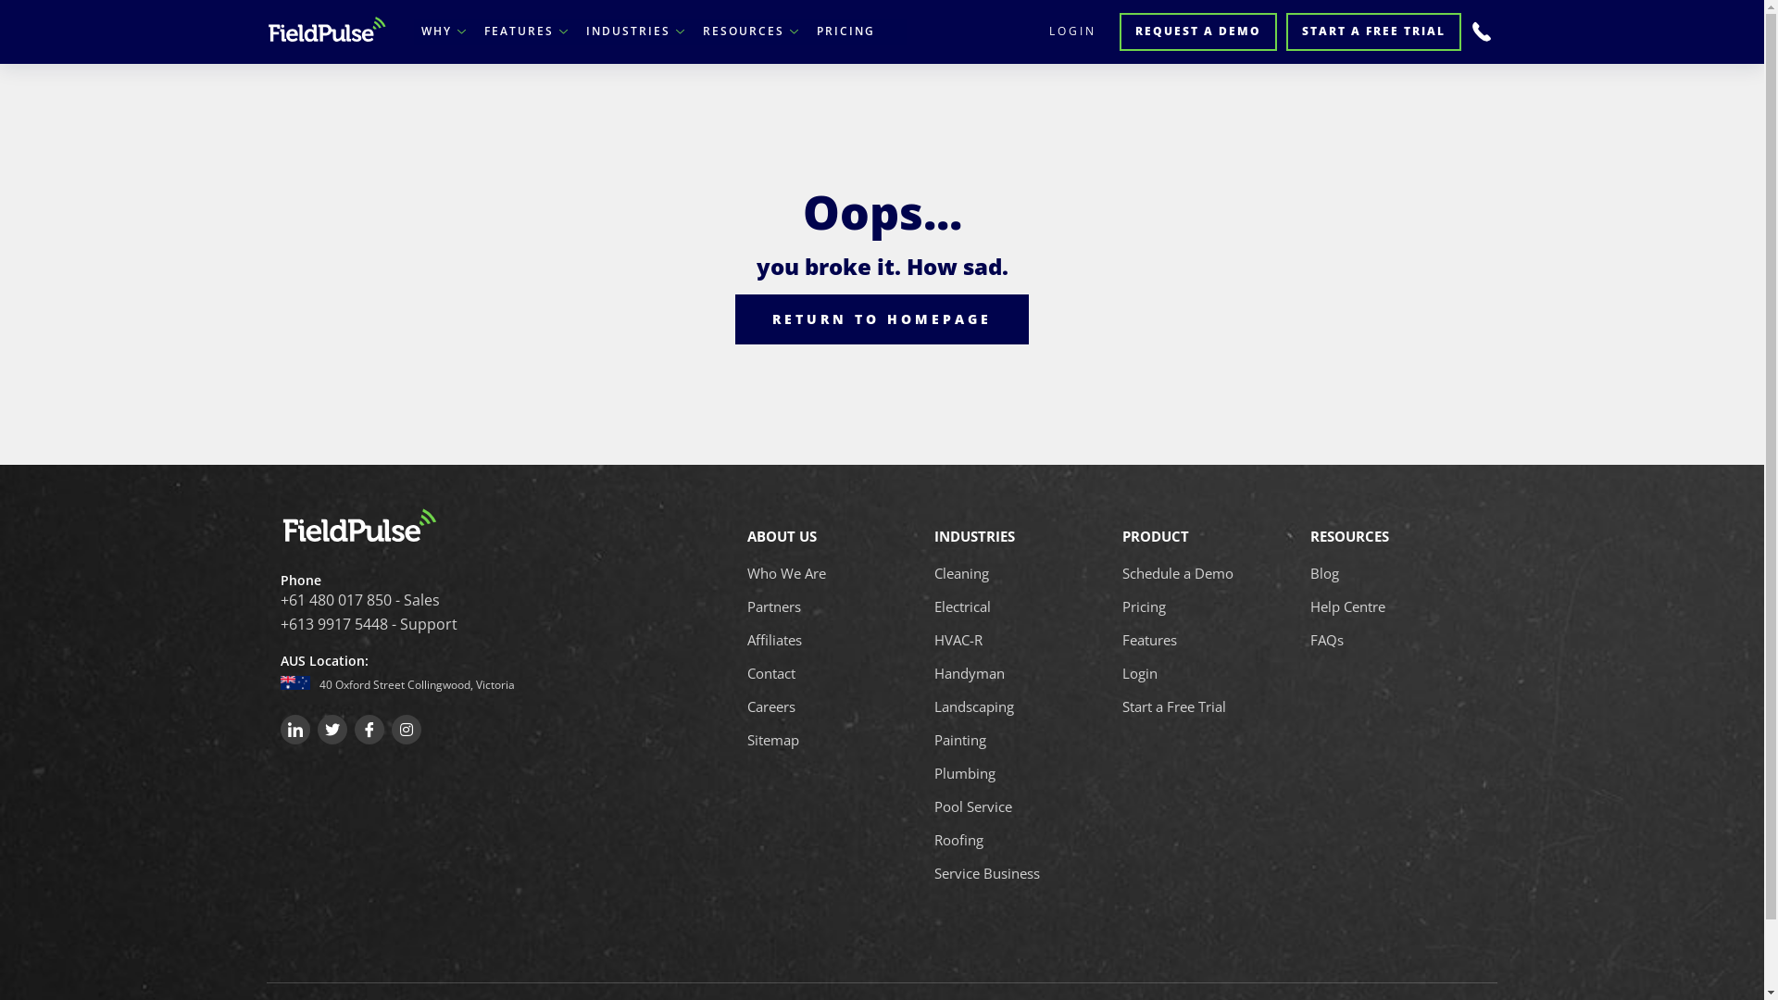  What do you see at coordinates (1071, 31) in the screenshot?
I see `LOGIN` at bounding box center [1071, 31].